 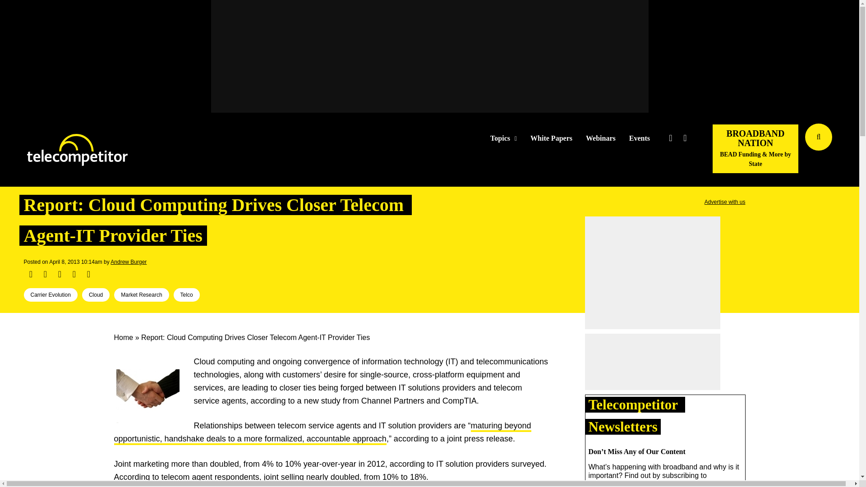 I want to click on Search, so click(x=851, y=150).